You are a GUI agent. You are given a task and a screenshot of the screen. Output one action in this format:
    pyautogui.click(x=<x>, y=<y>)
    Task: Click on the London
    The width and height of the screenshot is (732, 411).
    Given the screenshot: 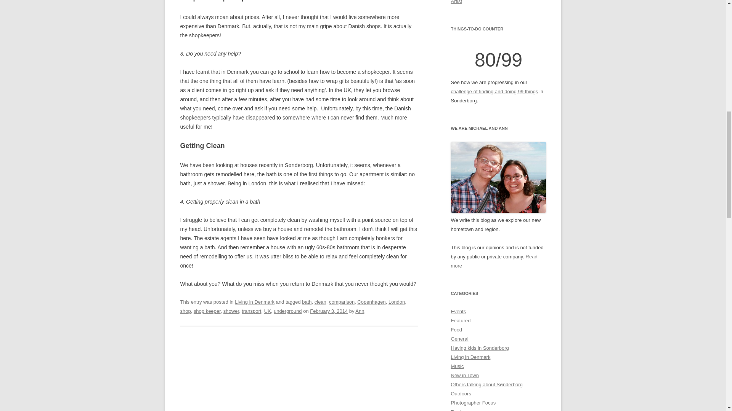 What is the action you would take?
    pyautogui.click(x=396, y=302)
    